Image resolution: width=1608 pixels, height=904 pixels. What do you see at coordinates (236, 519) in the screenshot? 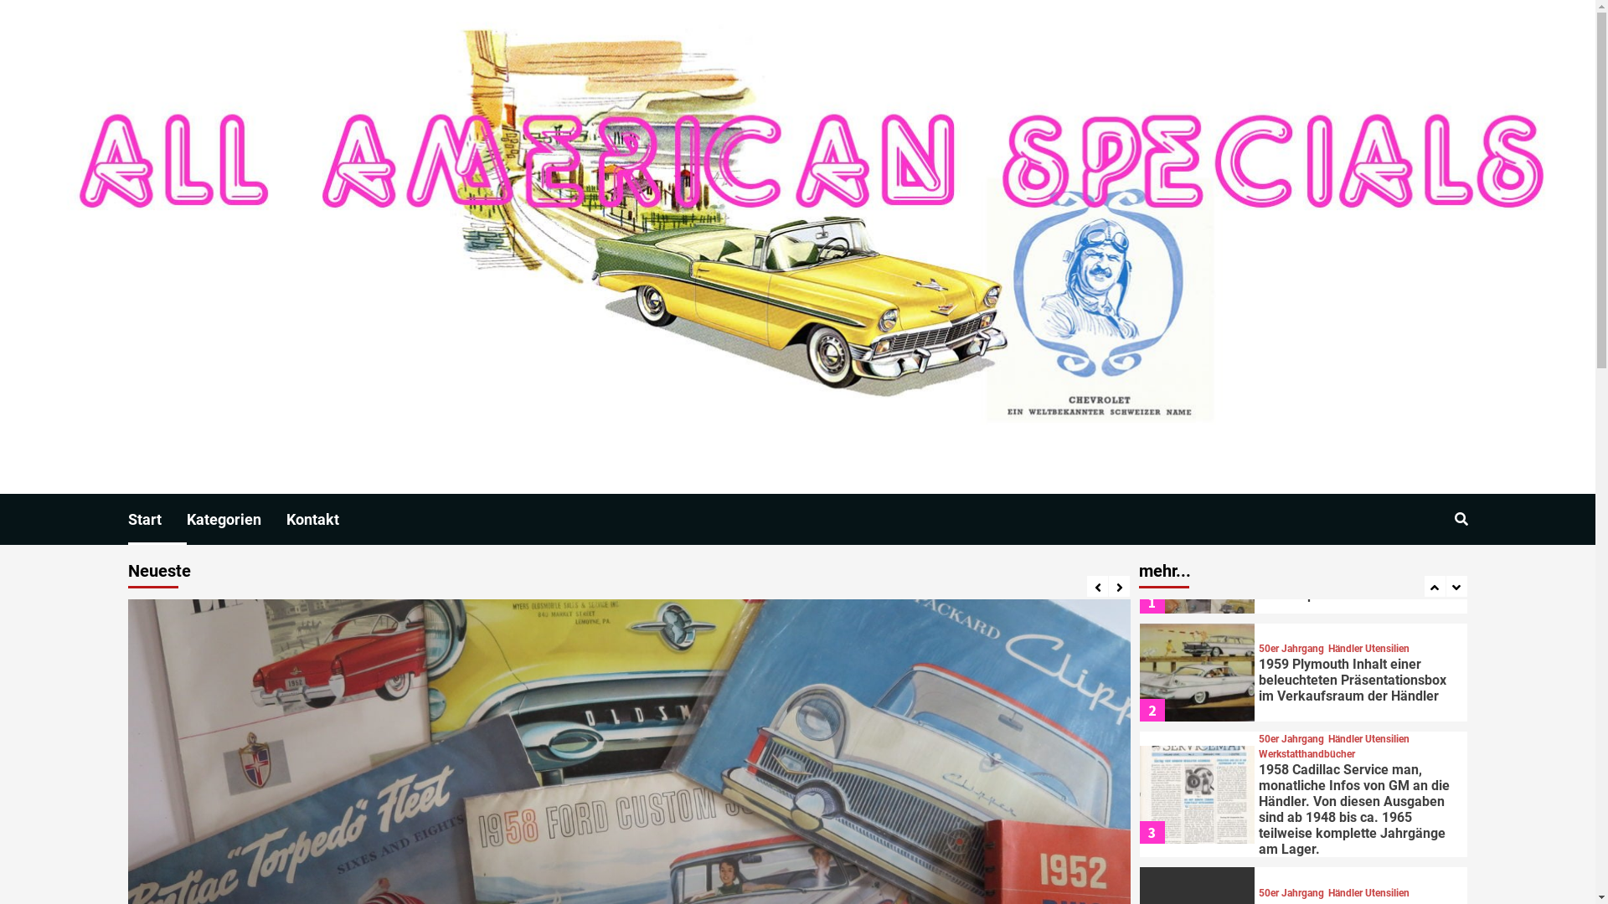
I see `Kategorien` at bounding box center [236, 519].